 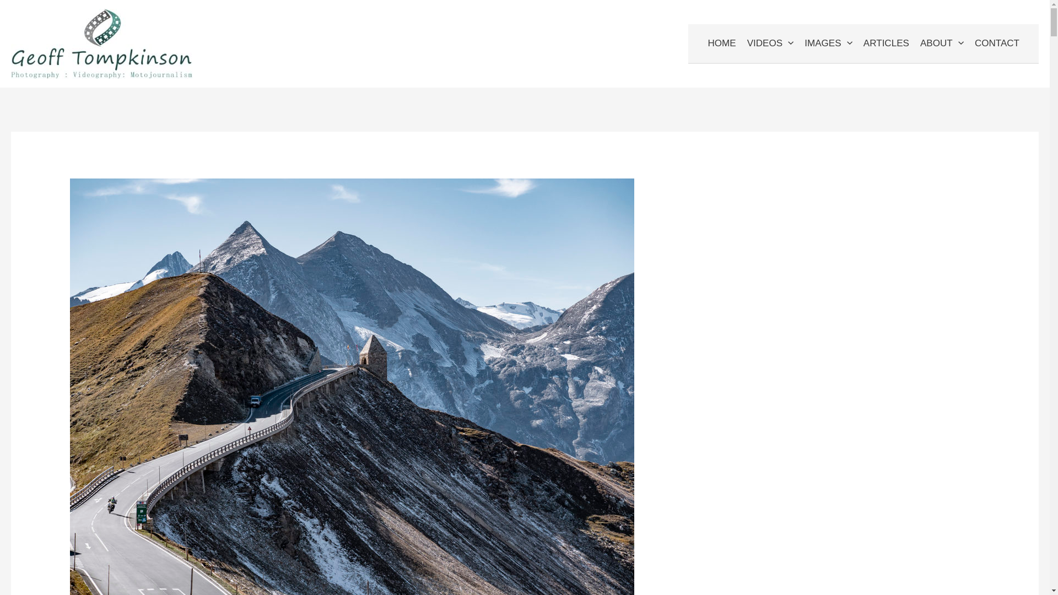 What do you see at coordinates (886, 44) in the screenshot?
I see `ARTICLES` at bounding box center [886, 44].